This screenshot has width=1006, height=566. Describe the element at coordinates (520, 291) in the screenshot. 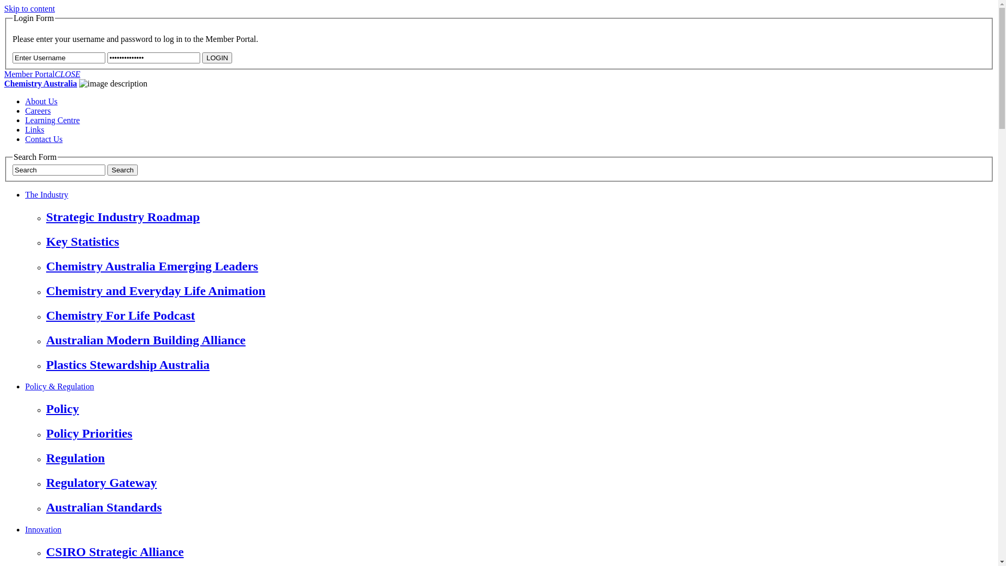

I see `Chemistry and Everyday Life Animation` at that location.